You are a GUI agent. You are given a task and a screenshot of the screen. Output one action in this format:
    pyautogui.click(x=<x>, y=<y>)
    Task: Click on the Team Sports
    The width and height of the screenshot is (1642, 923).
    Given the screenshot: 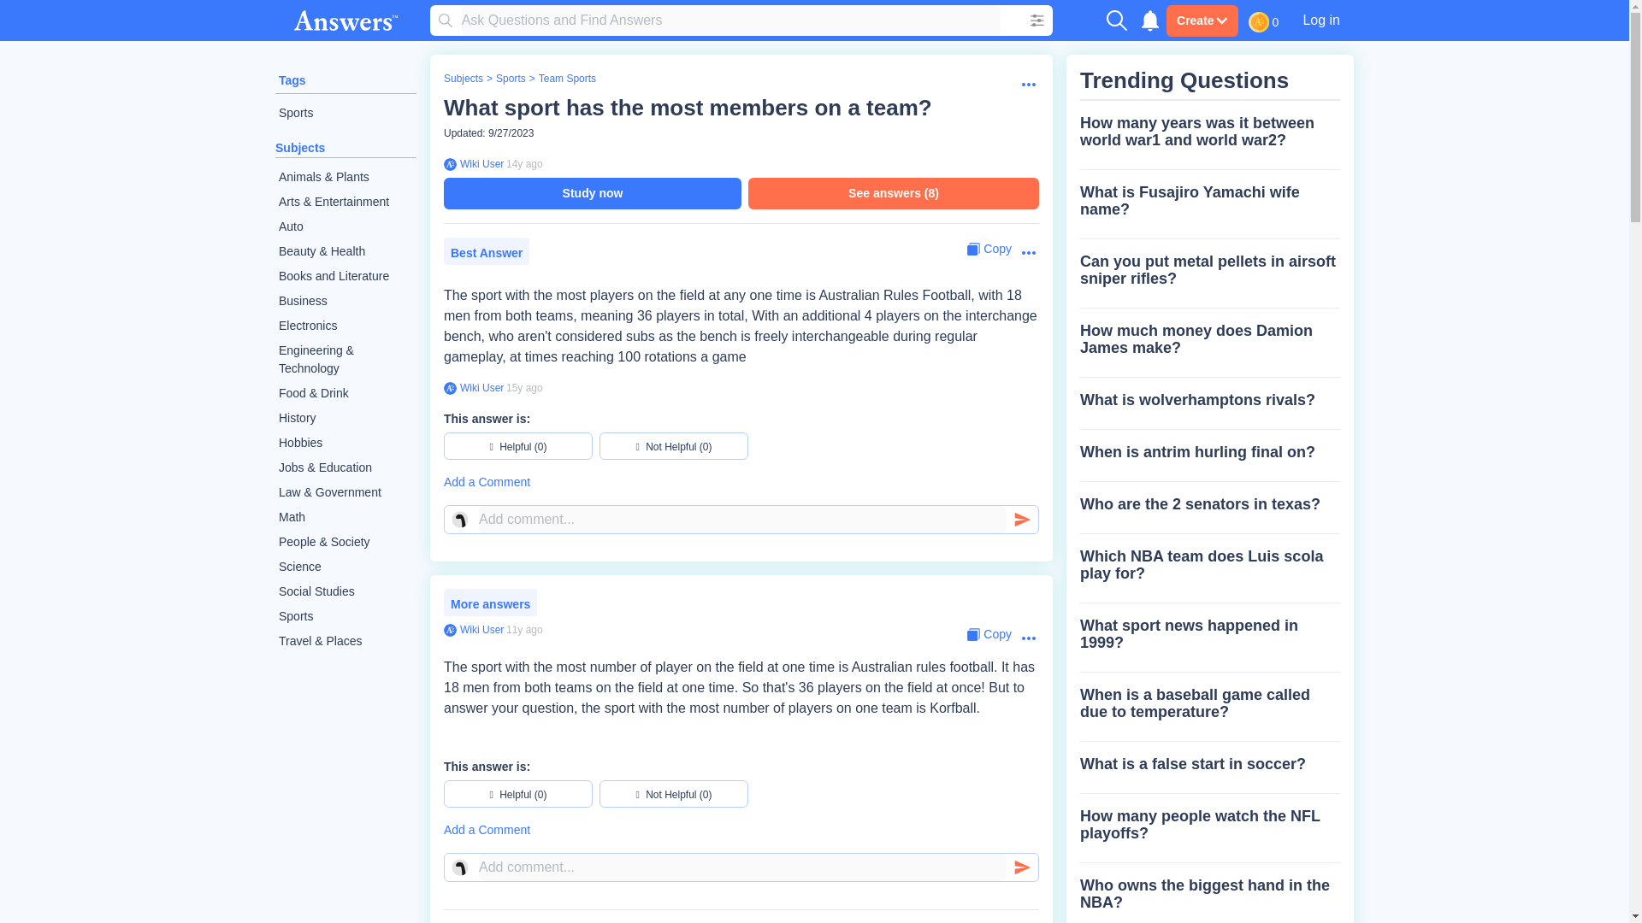 What is the action you would take?
    pyautogui.click(x=566, y=79)
    